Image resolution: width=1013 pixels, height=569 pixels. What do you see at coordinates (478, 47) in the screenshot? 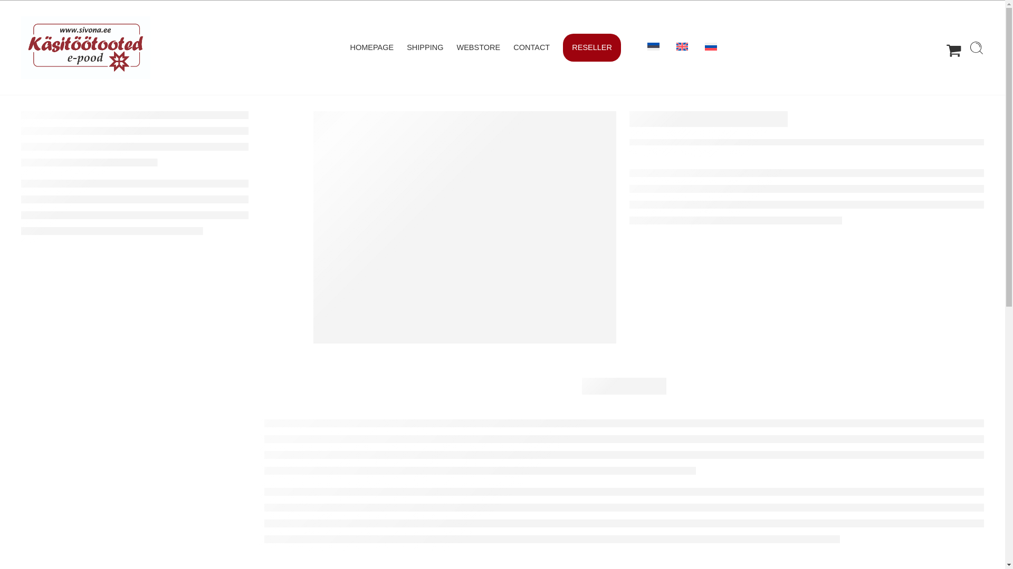
I see `WEBSTORE` at bounding box center [478, 47].